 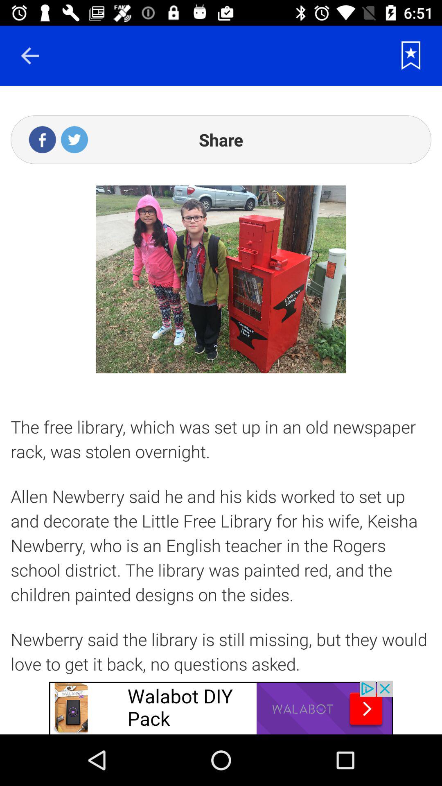 I want to click on go to save, so click(x=411, y=56).